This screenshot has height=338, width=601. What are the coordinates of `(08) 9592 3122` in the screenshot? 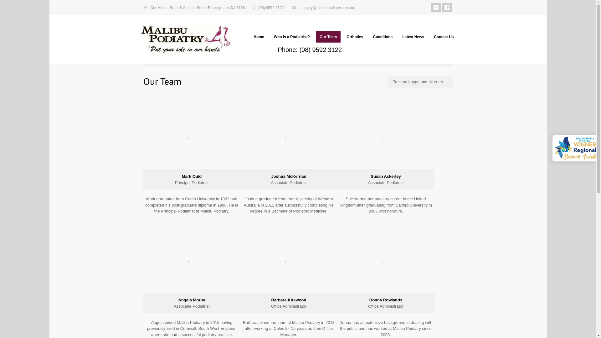 It's located at (271, 8).